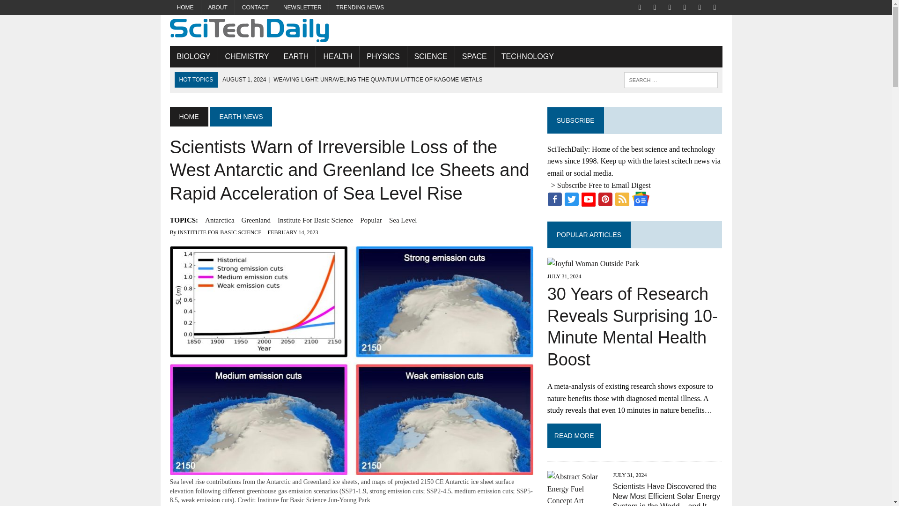  I want to click on CONTACT, so click(255, 7).